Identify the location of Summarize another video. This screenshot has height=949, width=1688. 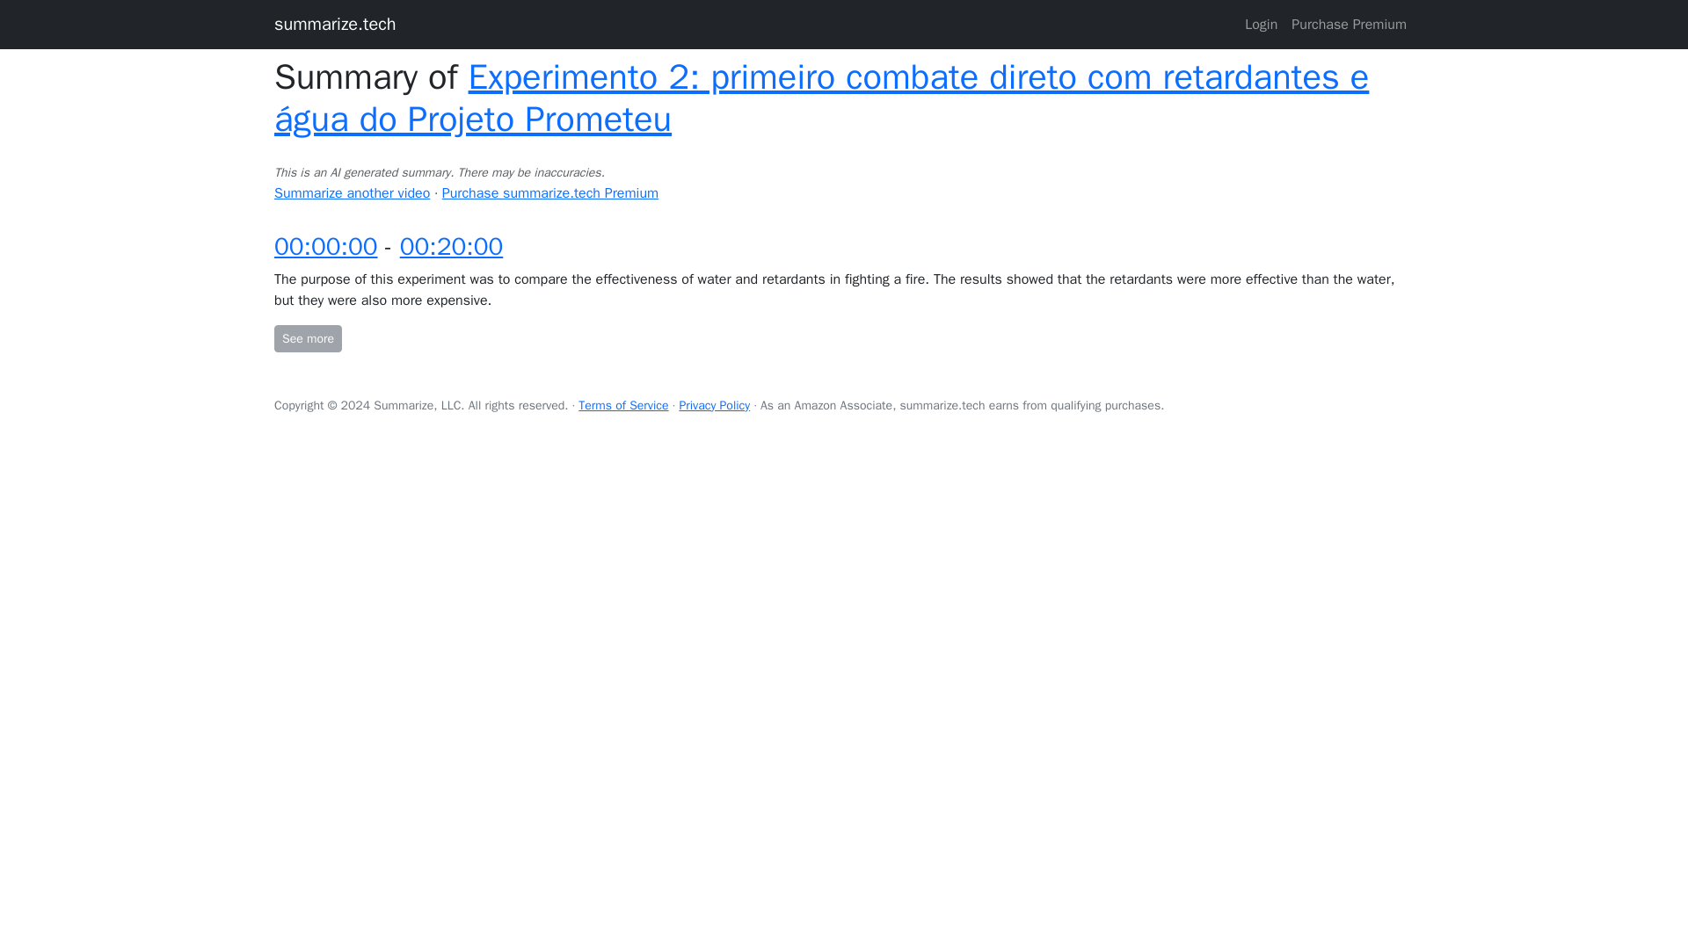
(352, 193).